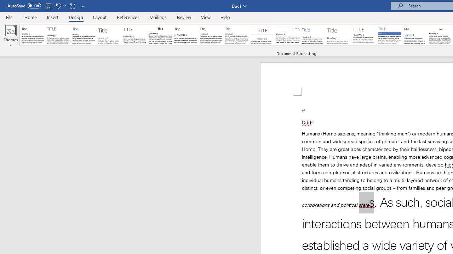  I want to click on Casual, so click(237, 35).